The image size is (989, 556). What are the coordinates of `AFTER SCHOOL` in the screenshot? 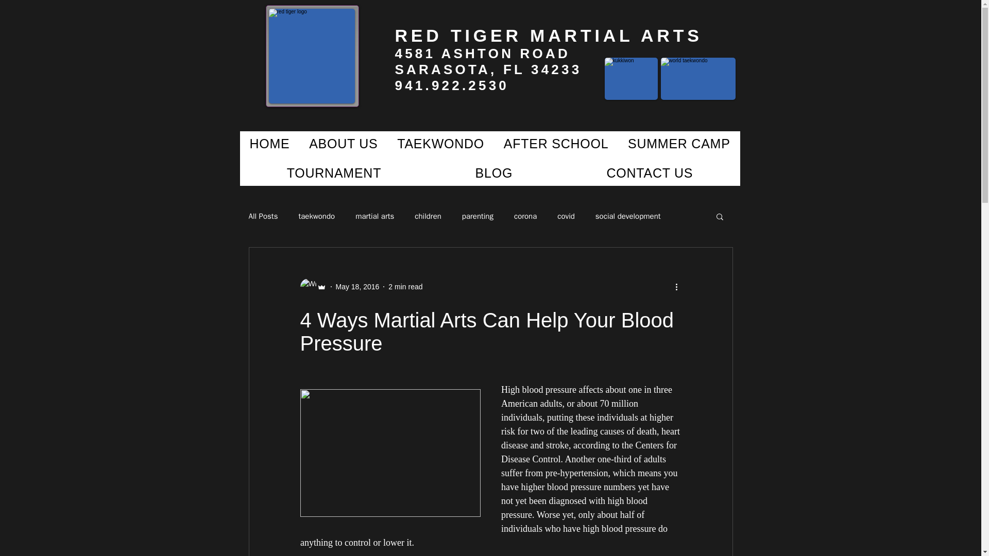 It's located at (556, 143).